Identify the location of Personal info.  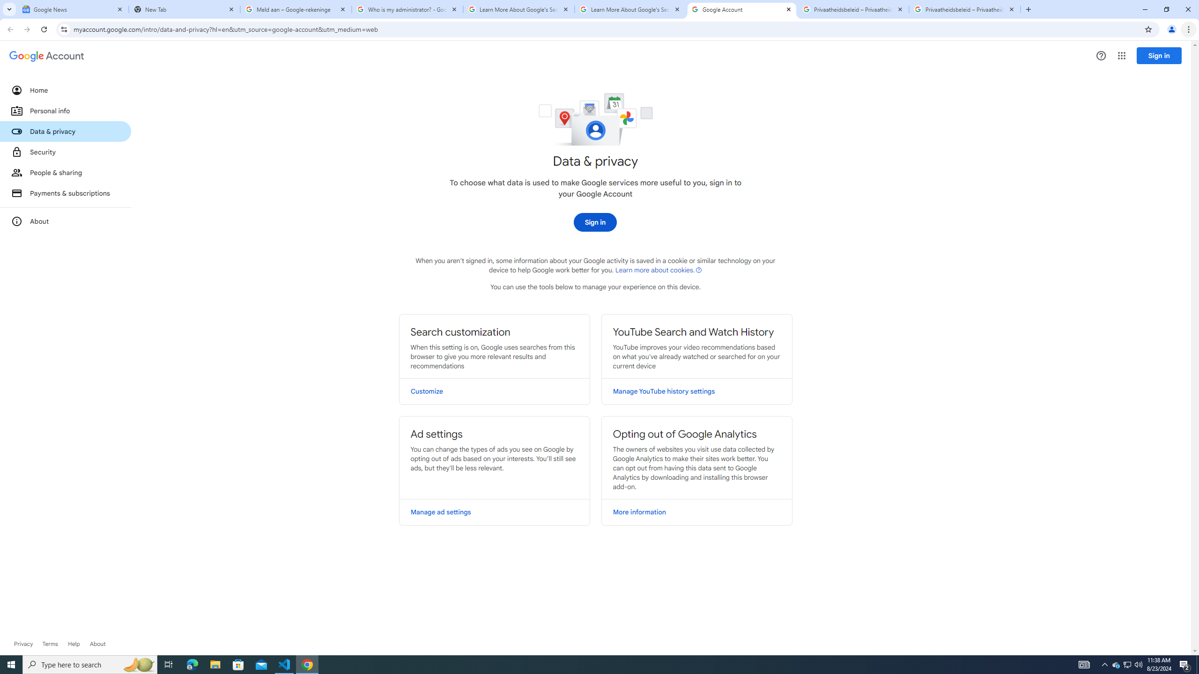
(66, 110).